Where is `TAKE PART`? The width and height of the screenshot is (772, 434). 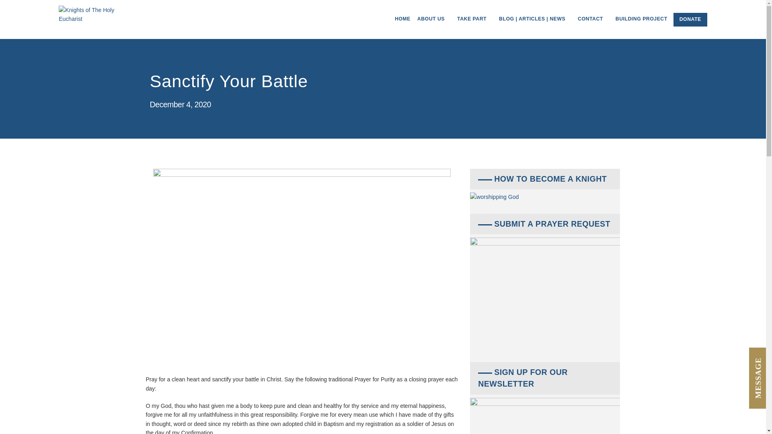
TAKE PART is located at coordinates (474, 24).